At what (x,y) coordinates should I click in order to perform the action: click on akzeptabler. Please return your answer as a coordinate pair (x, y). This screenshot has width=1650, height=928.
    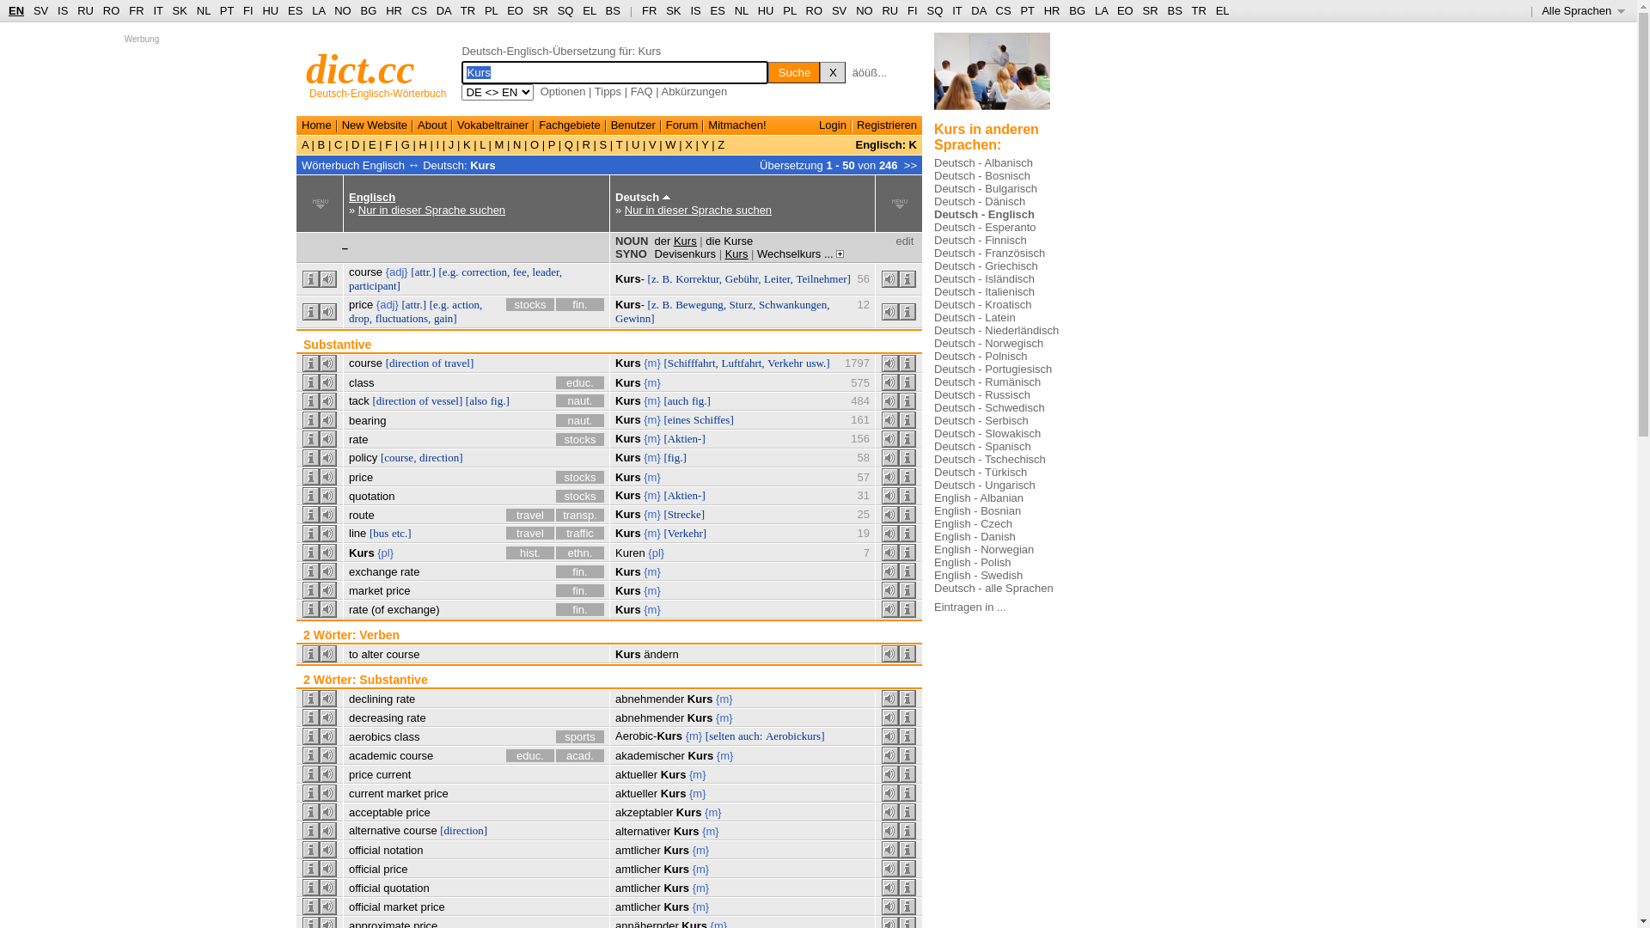
    Looking at the image, I should click on (645, 813).